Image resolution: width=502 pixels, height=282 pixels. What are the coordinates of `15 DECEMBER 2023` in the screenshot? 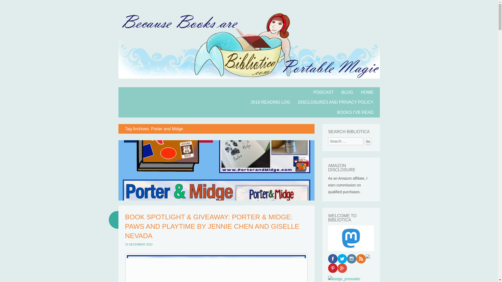 It's located at (139, 244).